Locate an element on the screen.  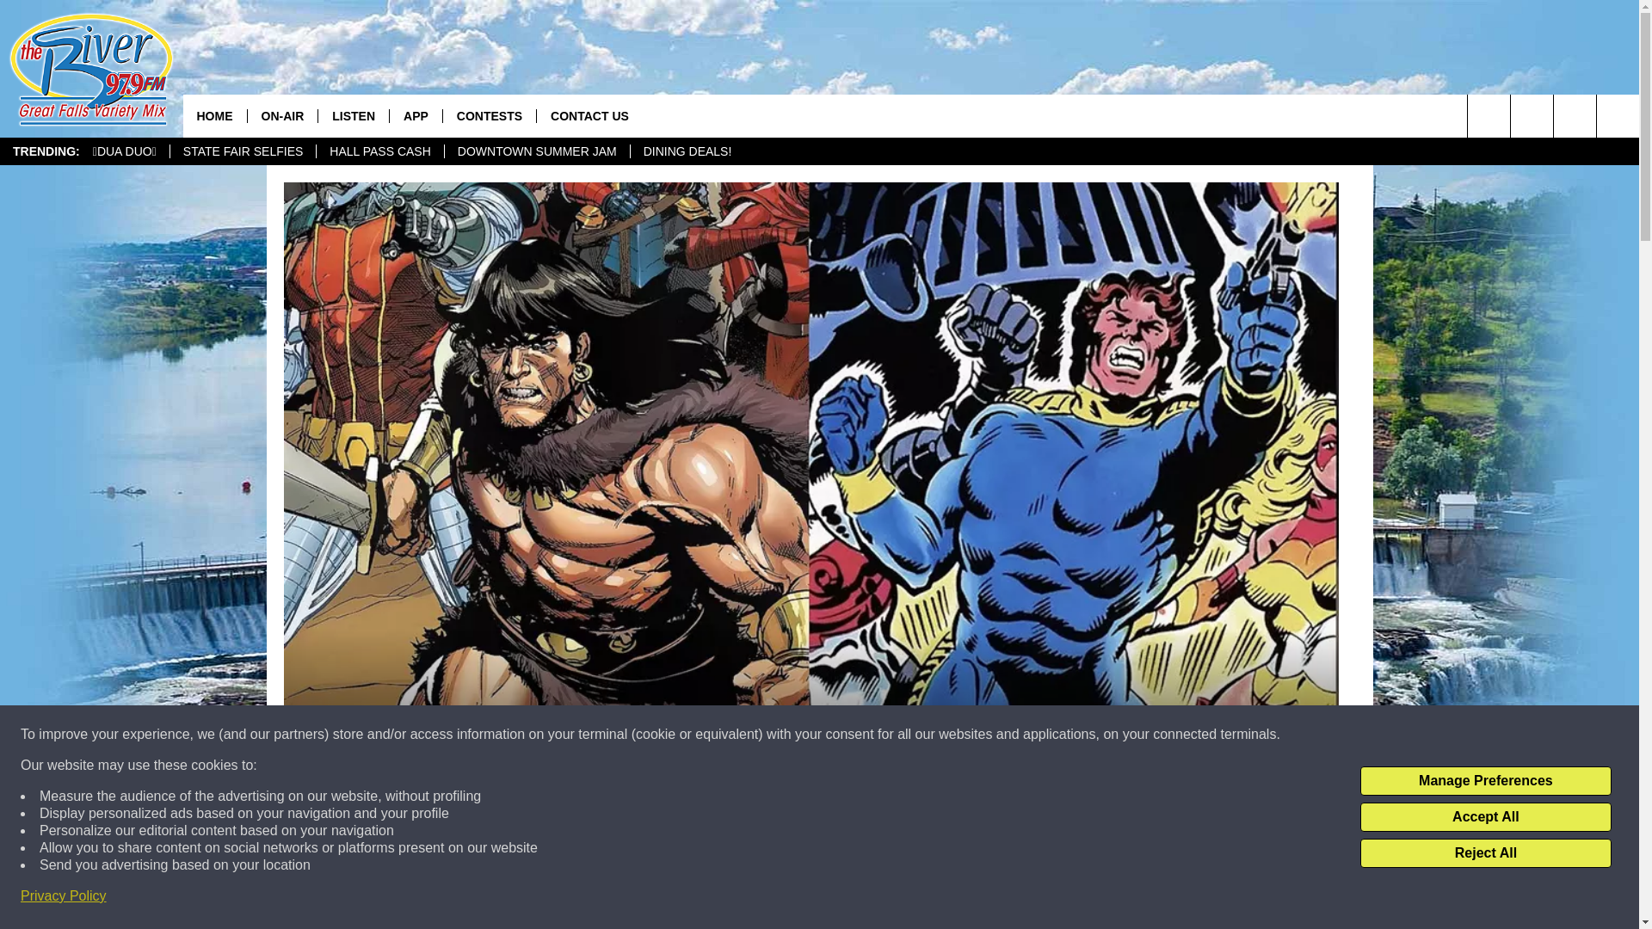
Reject All is located at coordinates (1485, 853).